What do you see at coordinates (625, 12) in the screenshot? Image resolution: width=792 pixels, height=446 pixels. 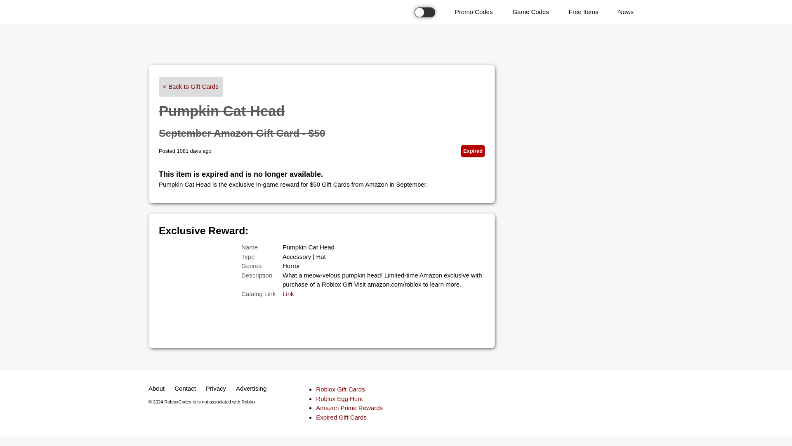 I see `News` at bounding box center [625, 12].